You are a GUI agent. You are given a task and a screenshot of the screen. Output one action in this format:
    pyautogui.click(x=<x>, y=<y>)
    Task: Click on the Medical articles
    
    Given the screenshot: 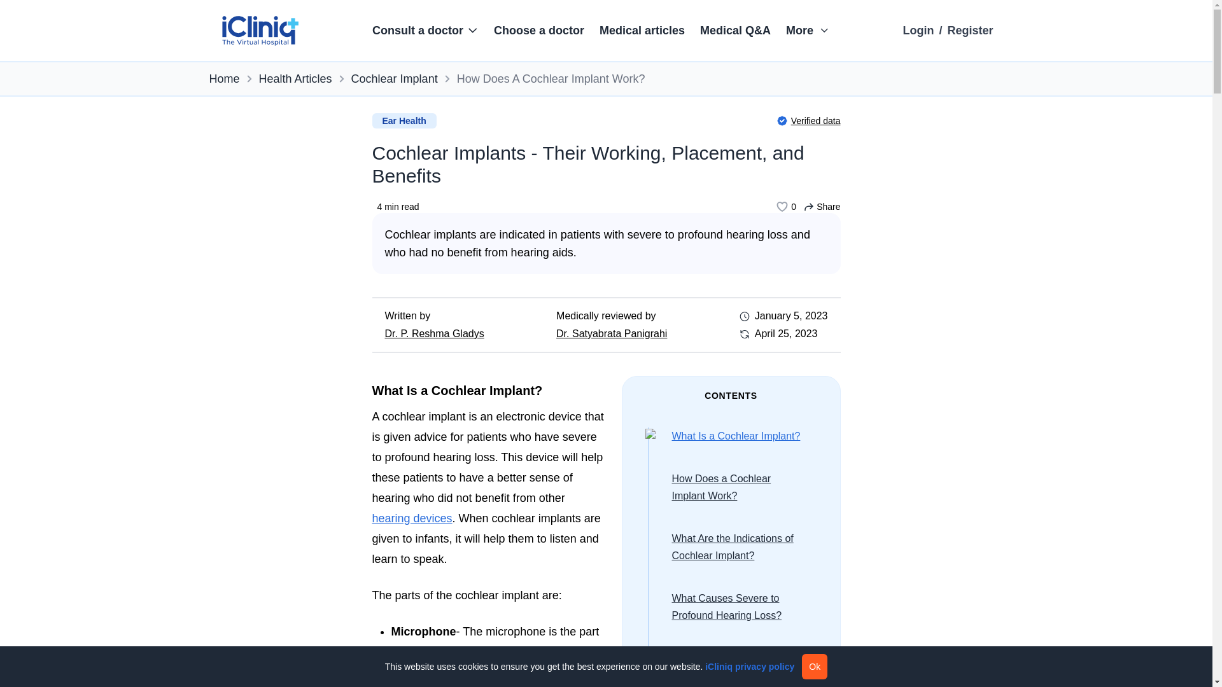 What is the action you would take?
    pyautogui.click(x=642, y=31)
    